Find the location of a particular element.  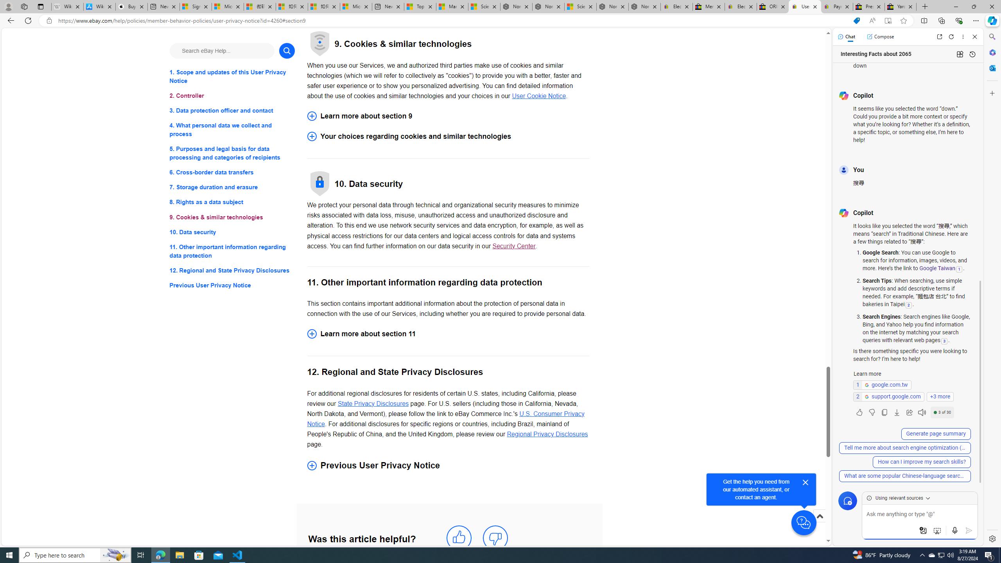

mark this article not helpful is located at coordinates (495, 538).